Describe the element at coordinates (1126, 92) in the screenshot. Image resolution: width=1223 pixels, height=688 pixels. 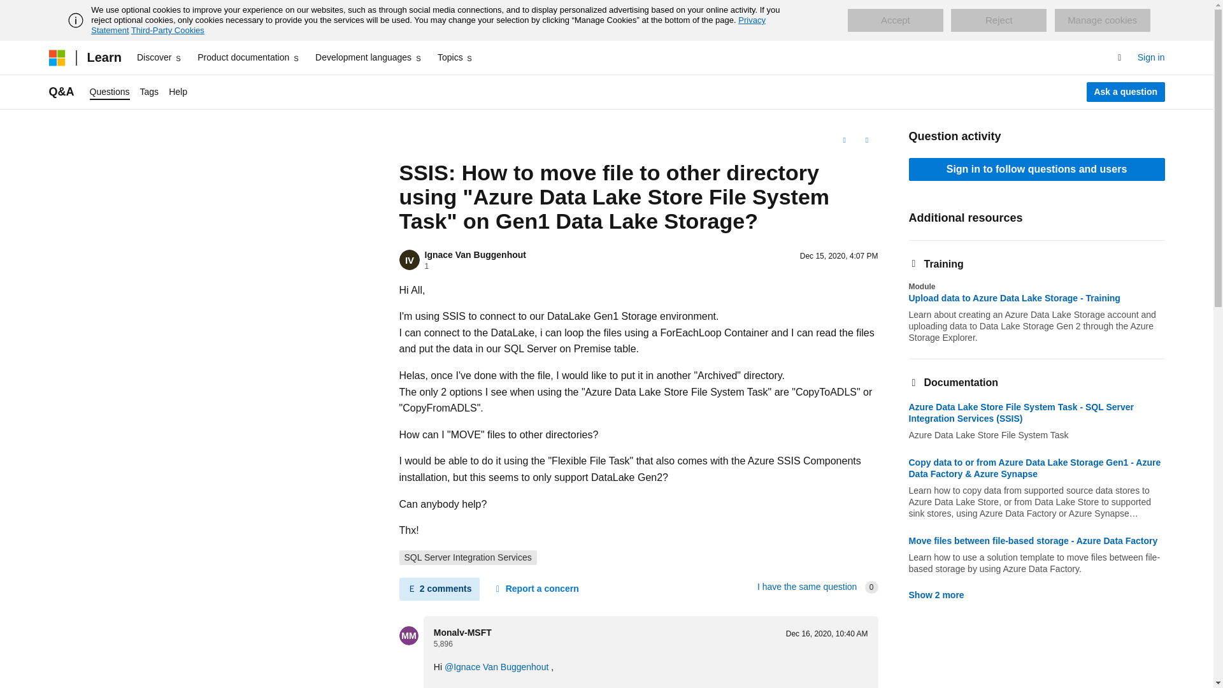
I see `Ask a question` at that location.